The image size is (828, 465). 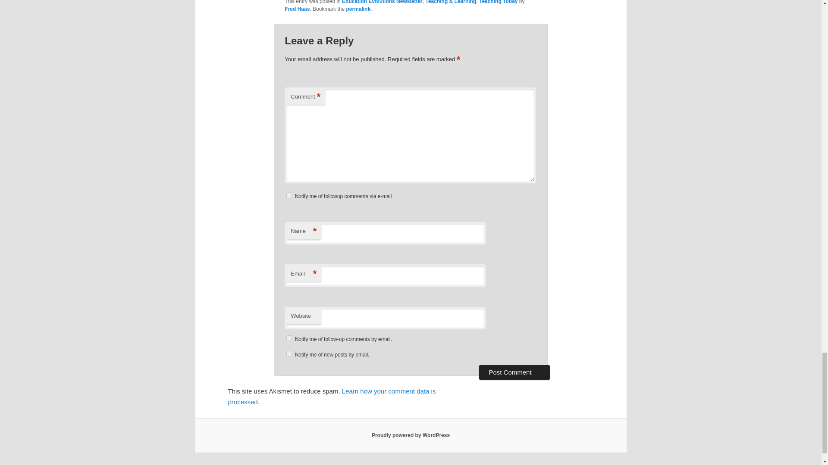 I want to click on Proudly powered by WordPress, so click(x=411, y=435).